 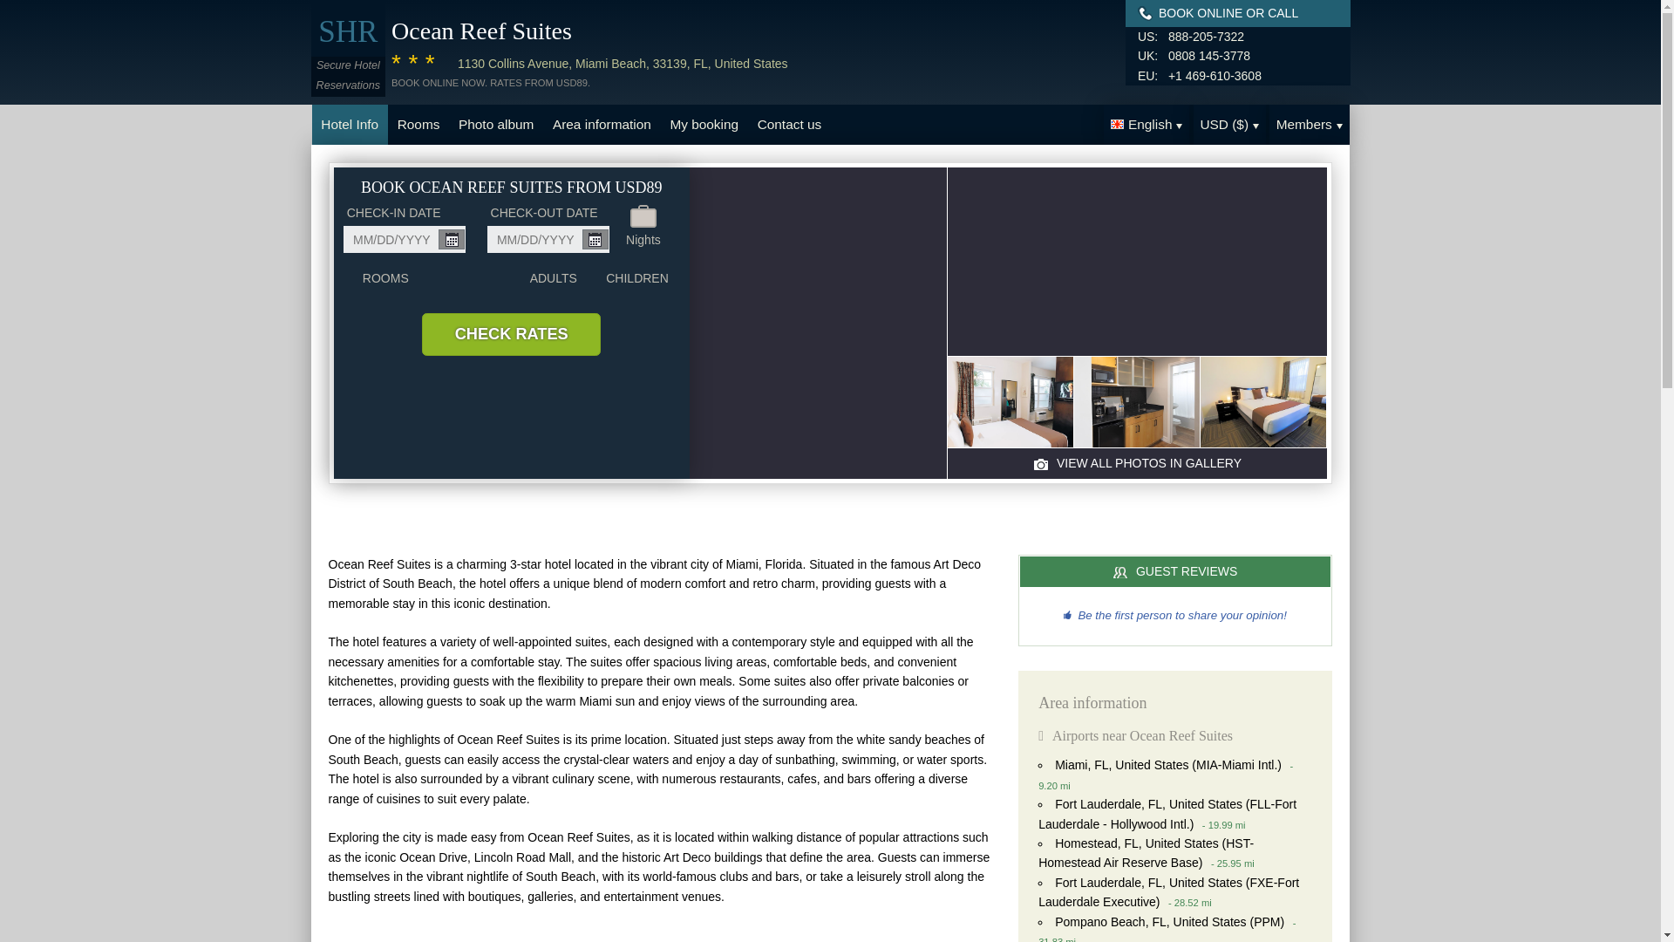 I want to click on Area information, so click(x=601, y=124).